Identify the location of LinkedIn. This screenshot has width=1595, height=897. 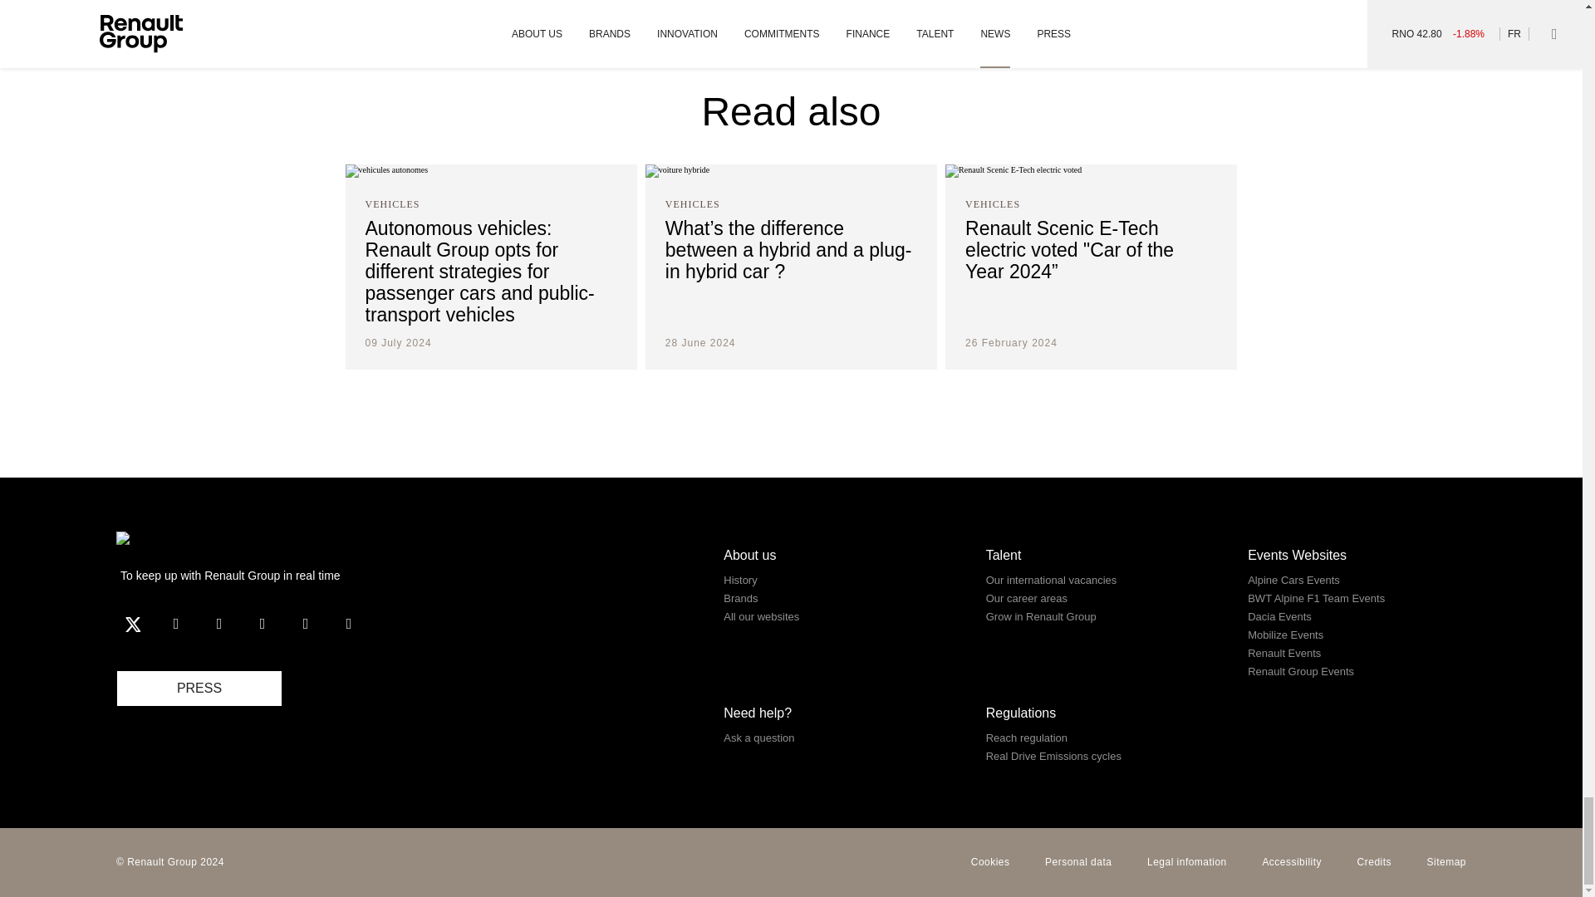
(305, 624).